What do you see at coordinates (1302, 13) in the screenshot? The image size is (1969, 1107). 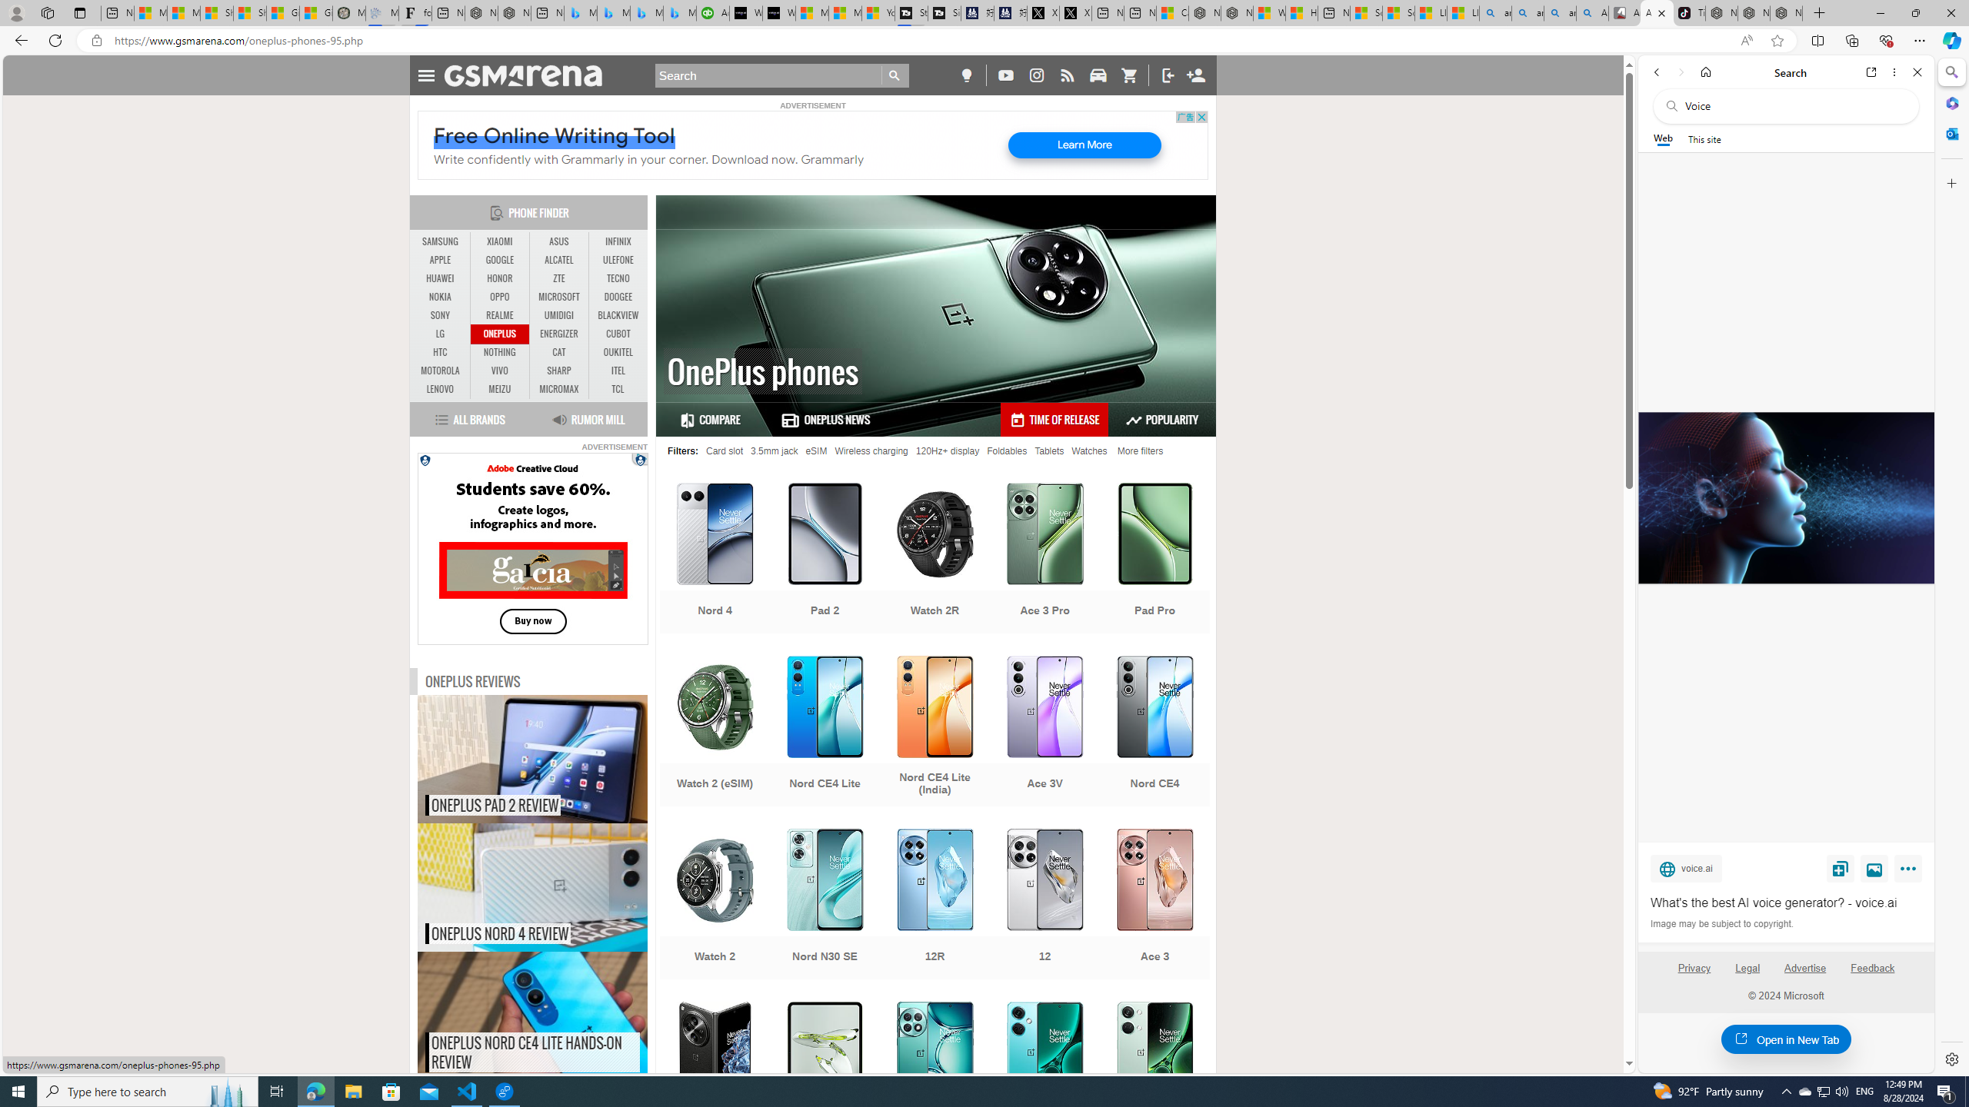 I see `Huge shark washes ashore at New York City beach | Watch` at bounding box center [1302, 13].